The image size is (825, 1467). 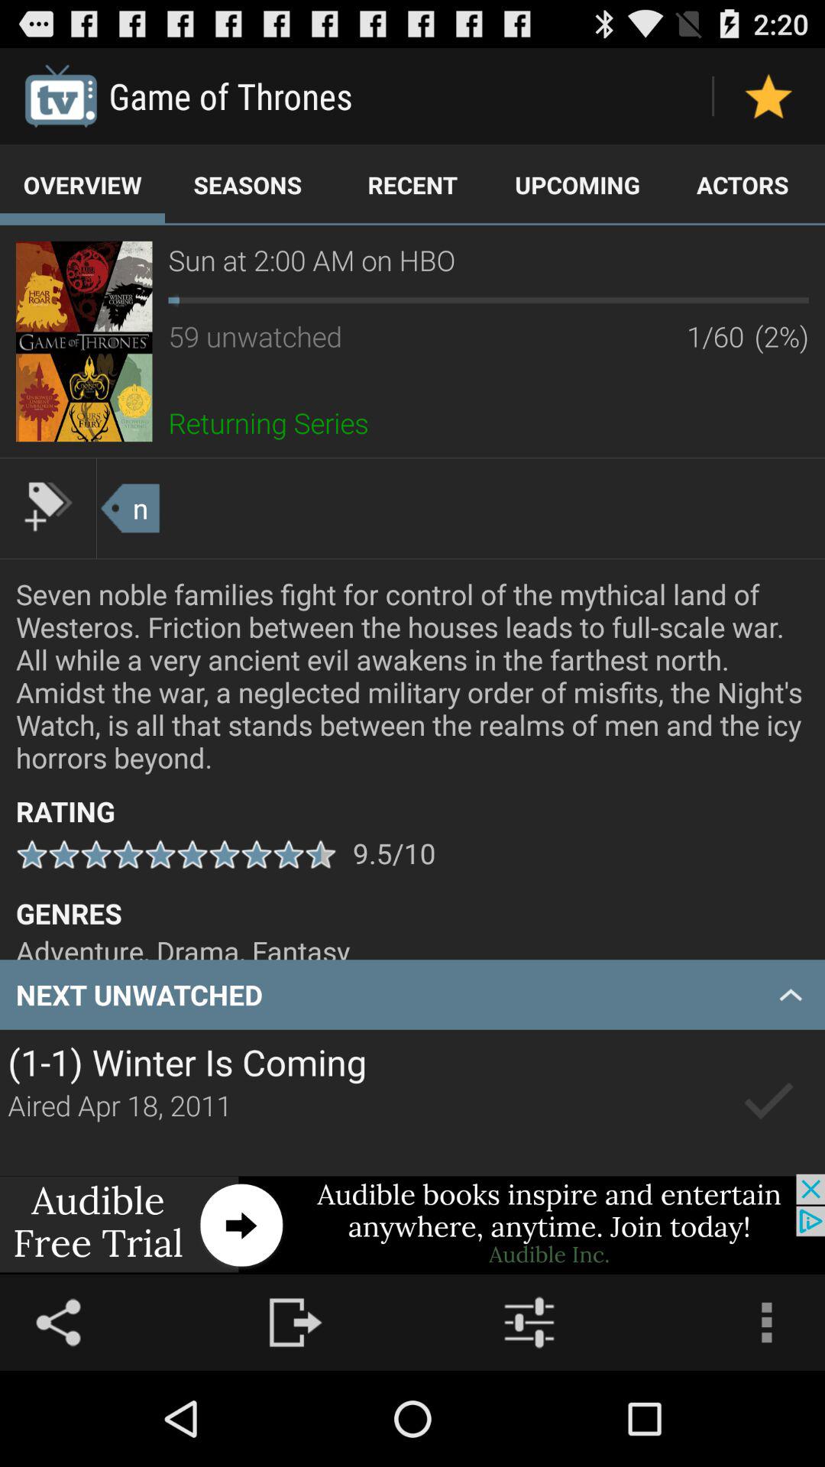 What do you see at coordinates (48, 507) in the screenshot?
I see `the tag another image` at bounding box center [48, 507].